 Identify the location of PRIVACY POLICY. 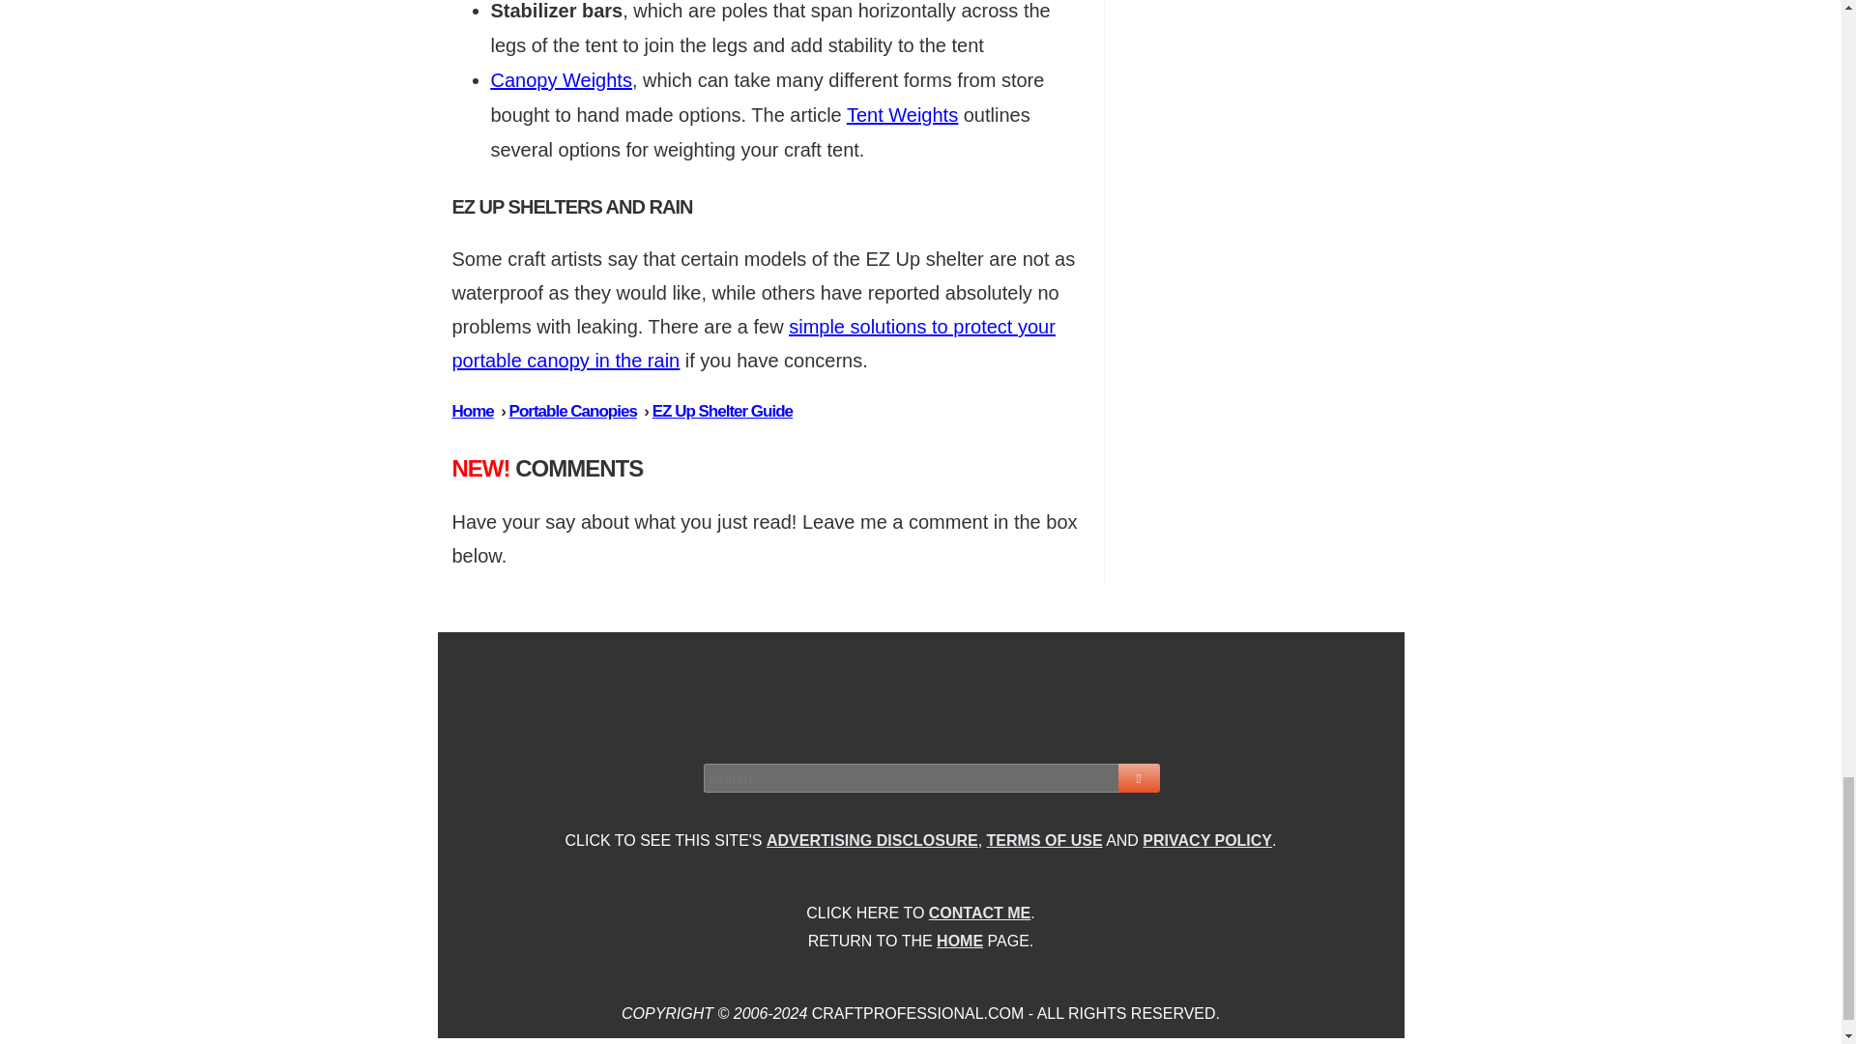
(1206, 840).